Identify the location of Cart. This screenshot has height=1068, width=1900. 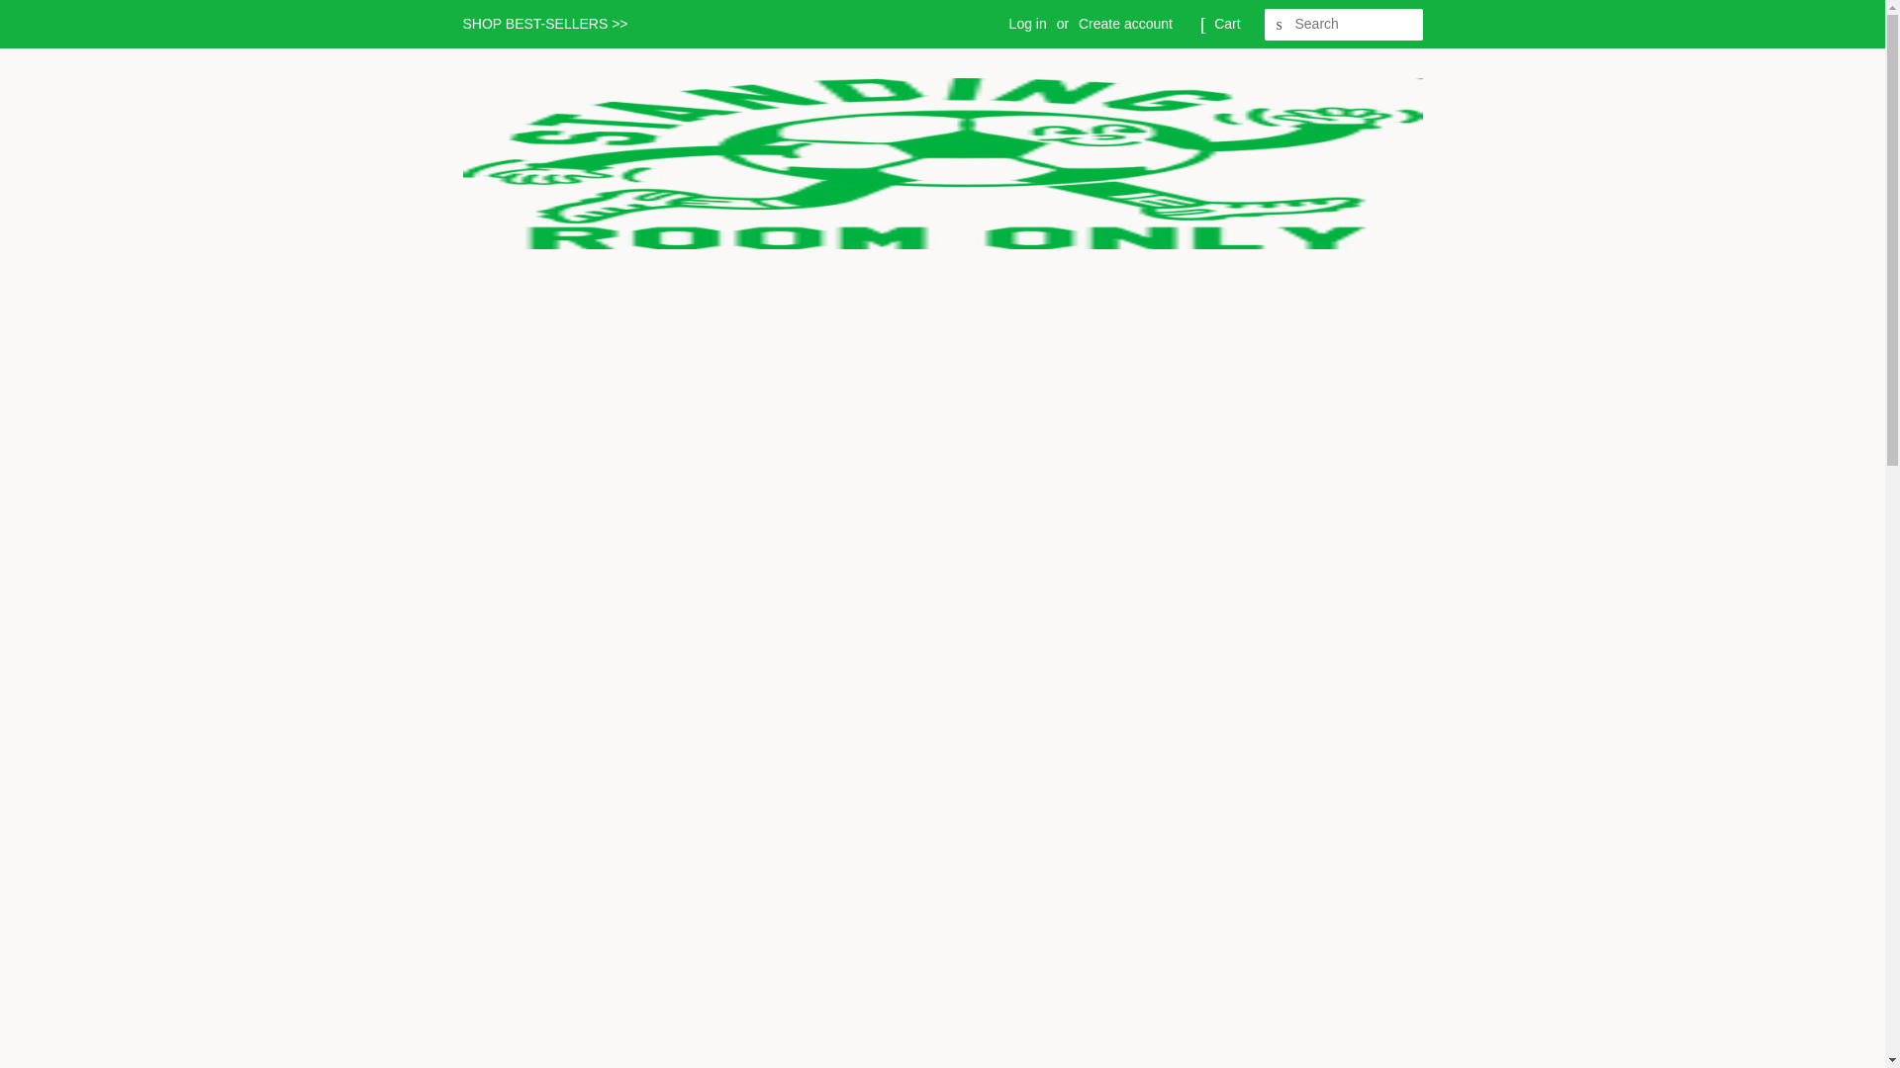
(1227, 24).